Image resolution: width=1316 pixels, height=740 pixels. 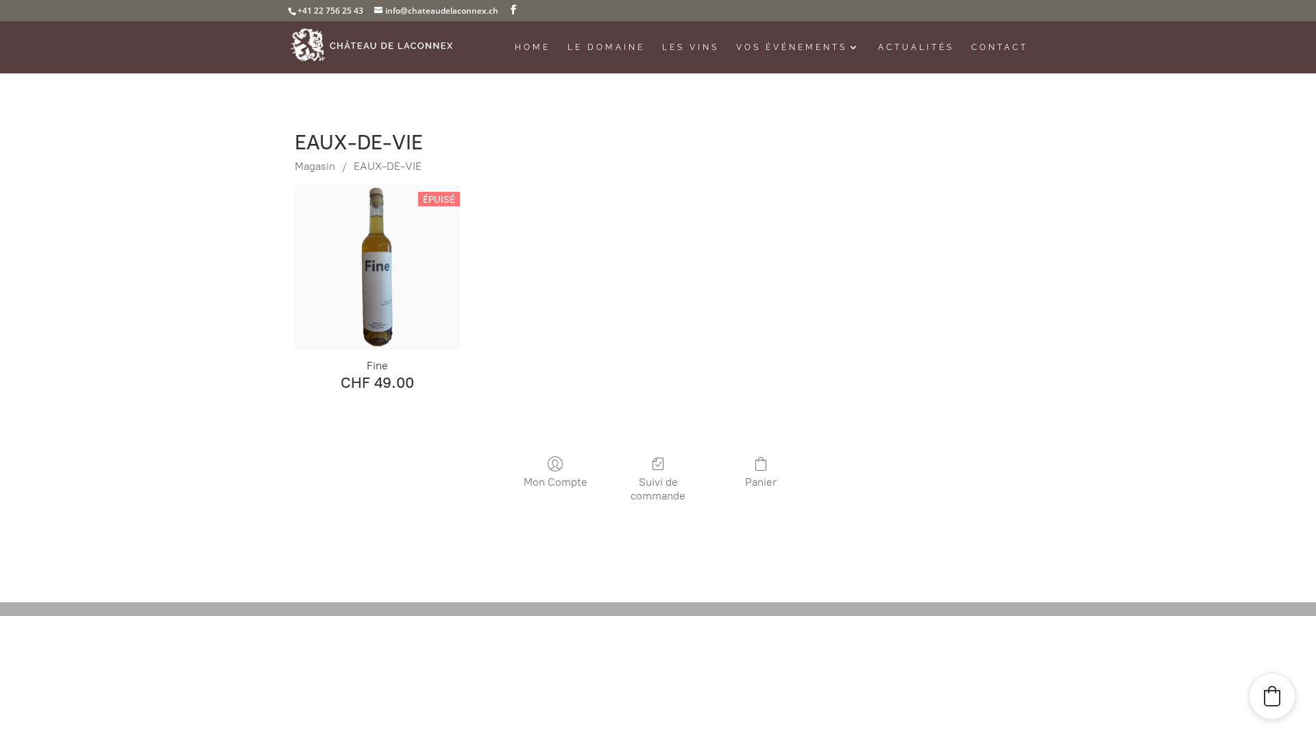 I want to click on Magasin, so click(x=315, y=166).